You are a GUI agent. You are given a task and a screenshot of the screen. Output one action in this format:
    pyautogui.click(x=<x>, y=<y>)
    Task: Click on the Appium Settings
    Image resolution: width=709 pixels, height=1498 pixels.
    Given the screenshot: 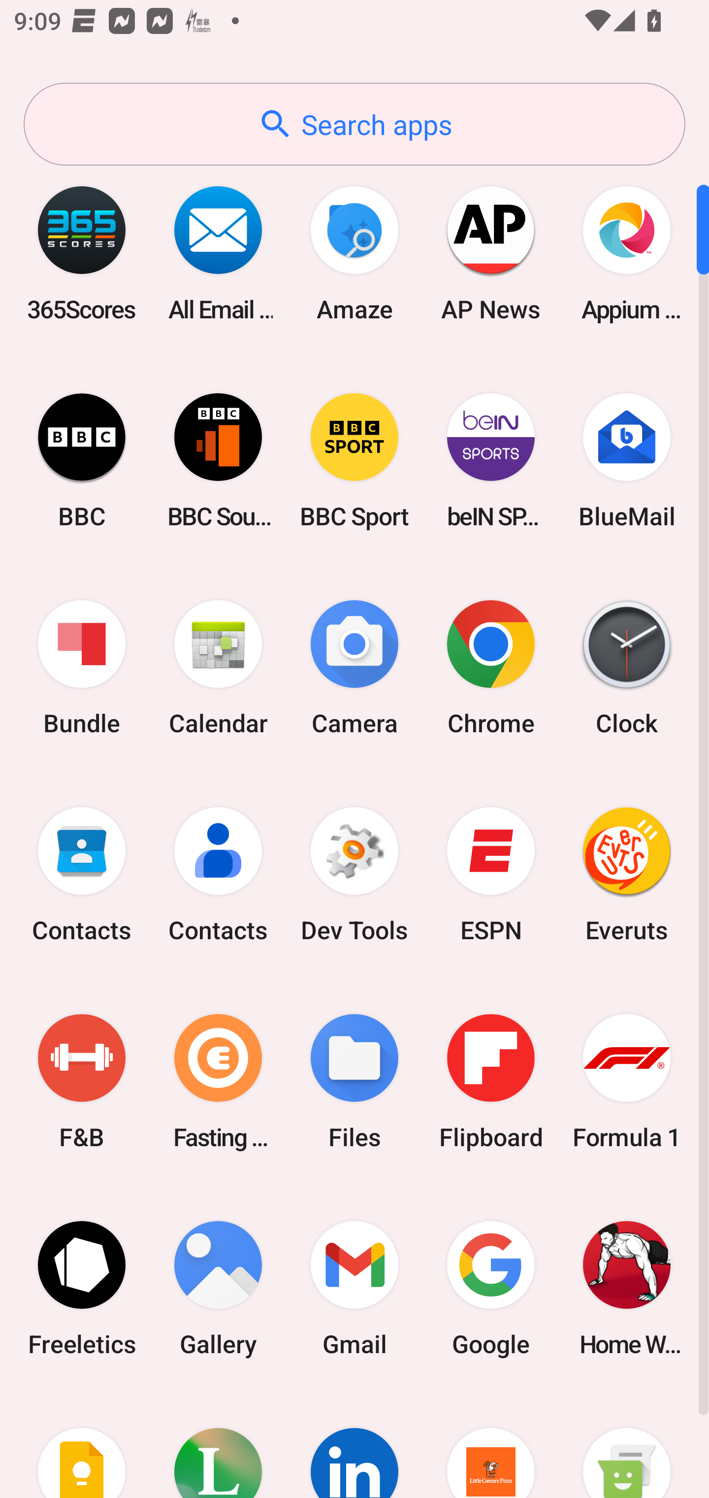 What is the action you would take?
    pyautogui.click(x=627, y=253)
    